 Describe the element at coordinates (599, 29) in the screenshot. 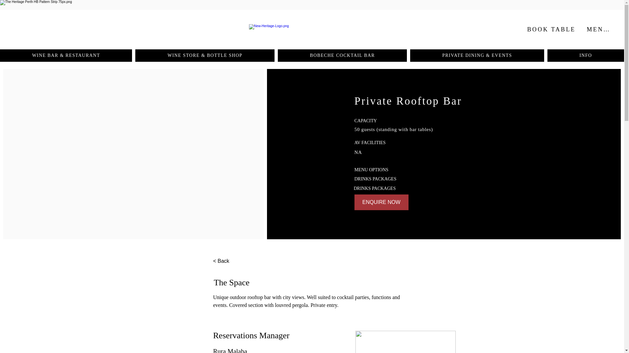

I see `MENUS` at that location.